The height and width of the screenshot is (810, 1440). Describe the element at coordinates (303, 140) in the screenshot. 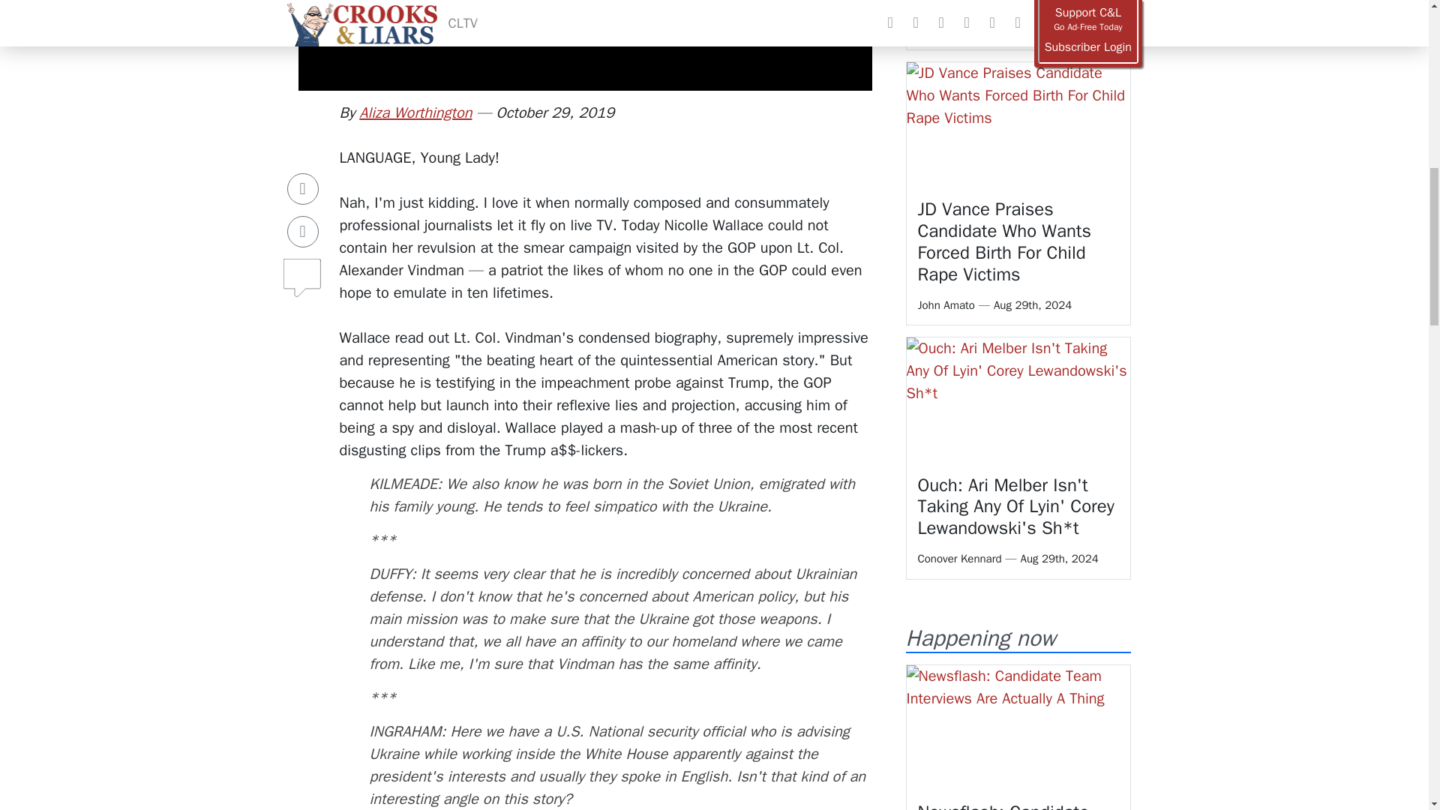

I see `Share on Facebook` at that location.